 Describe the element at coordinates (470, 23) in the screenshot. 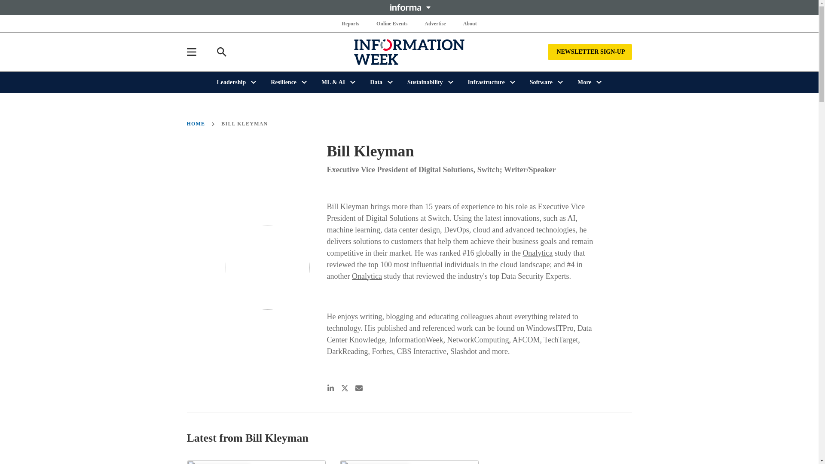

I see `About` at that location.